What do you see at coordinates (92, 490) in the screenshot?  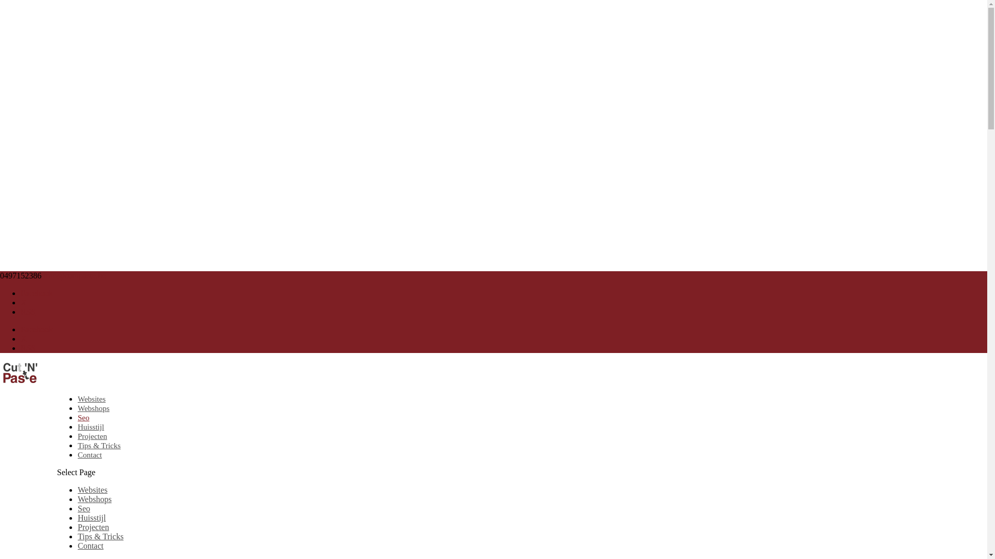 I see `Websites` at bounding box center [92, 490].